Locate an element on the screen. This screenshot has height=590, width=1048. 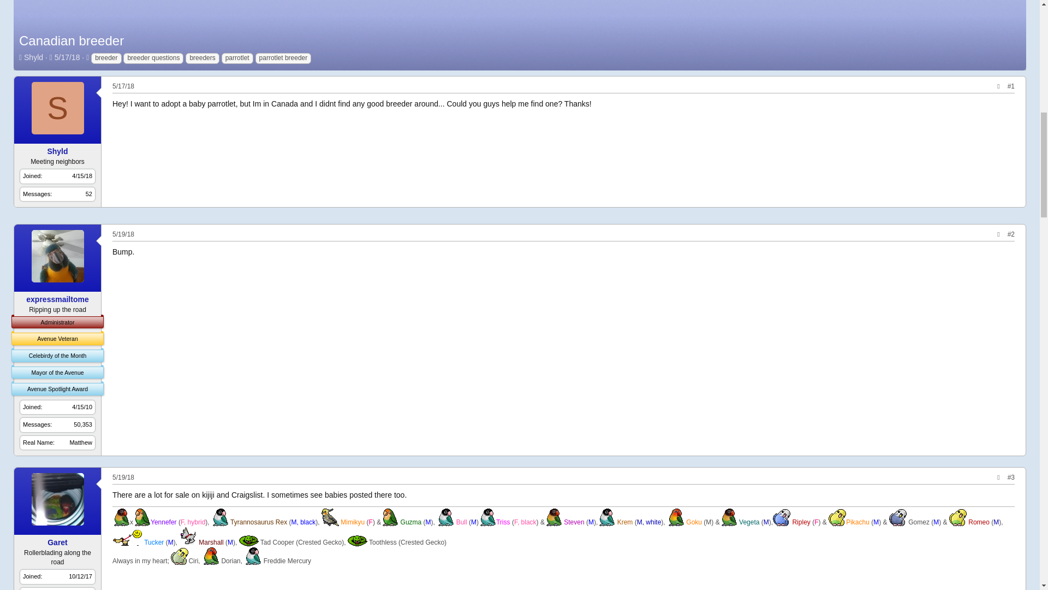
Bml    :bml: is located at coordinates (487, 517).